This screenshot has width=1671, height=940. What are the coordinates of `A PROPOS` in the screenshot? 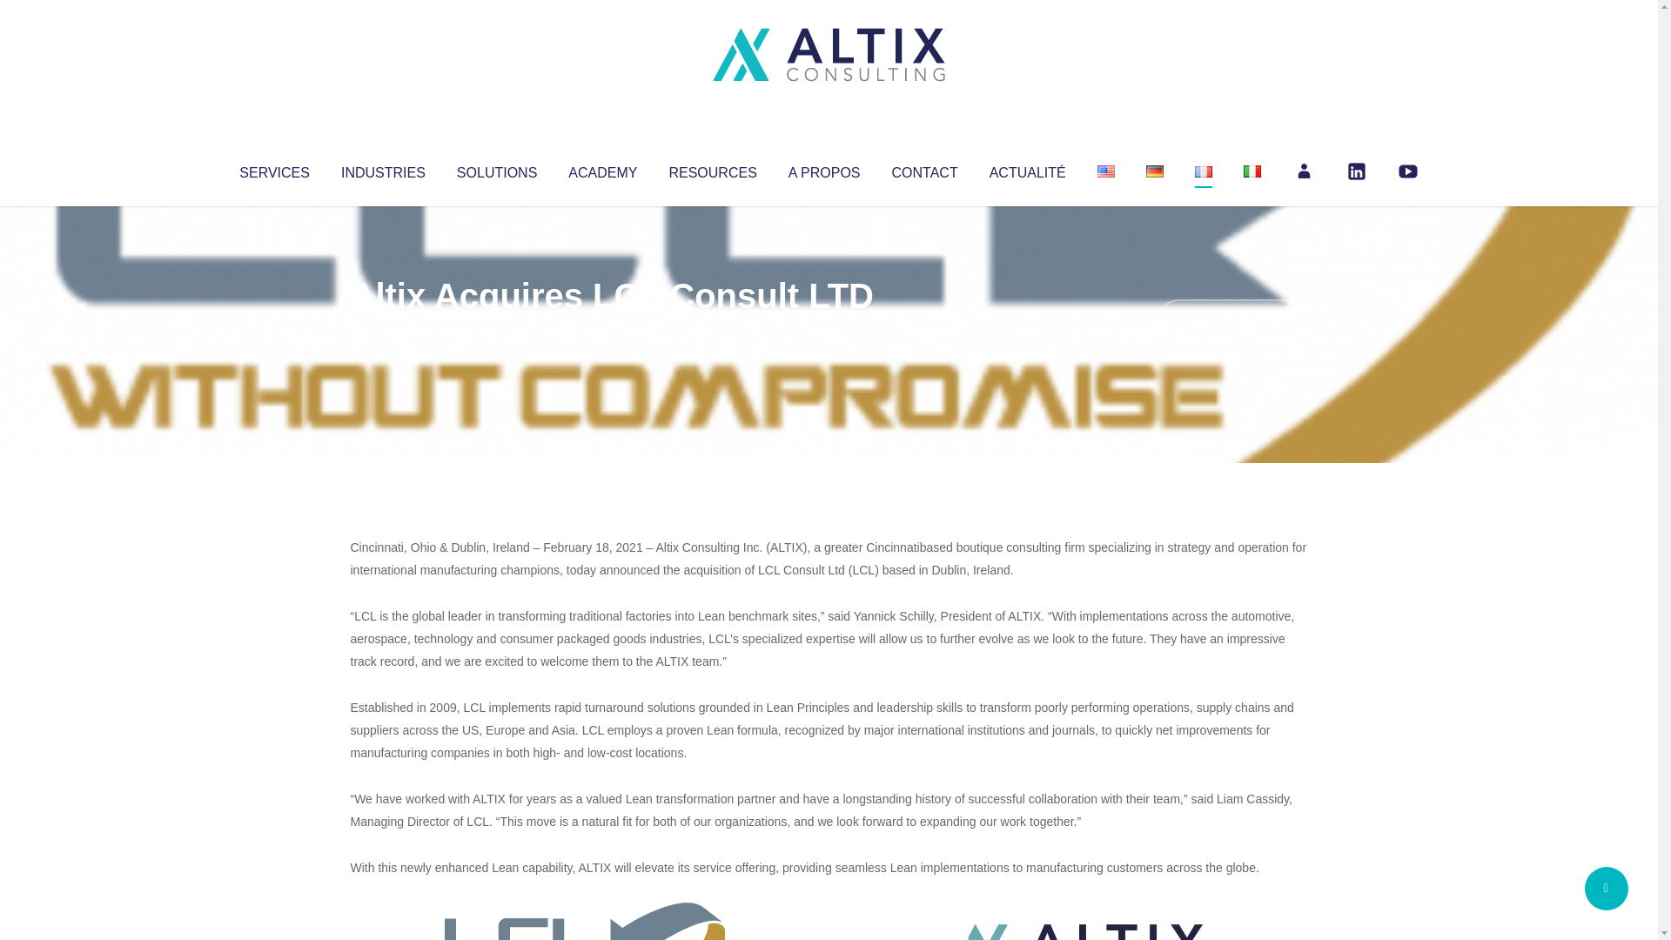 It's located at (824, 169).